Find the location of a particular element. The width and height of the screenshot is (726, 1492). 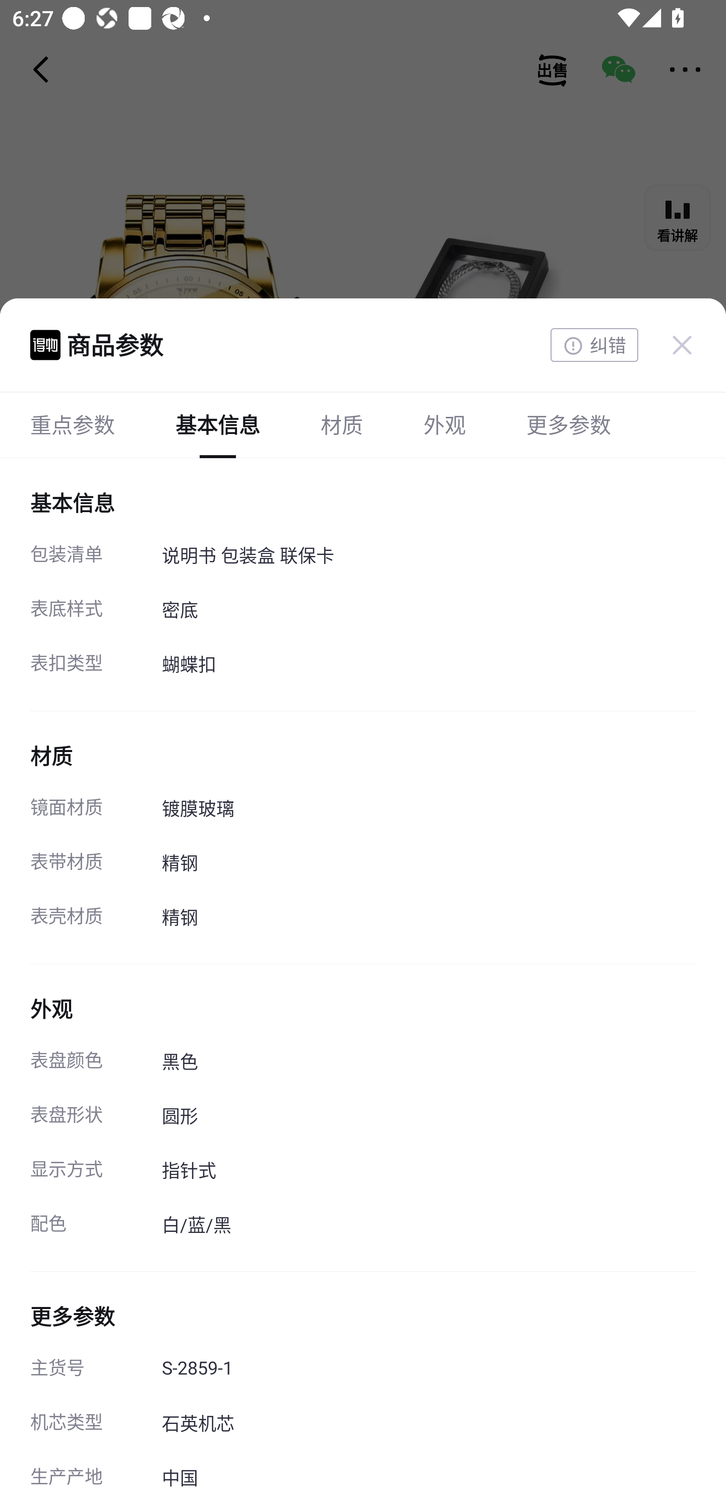

更多参数 is located at coordinates (568, 424).